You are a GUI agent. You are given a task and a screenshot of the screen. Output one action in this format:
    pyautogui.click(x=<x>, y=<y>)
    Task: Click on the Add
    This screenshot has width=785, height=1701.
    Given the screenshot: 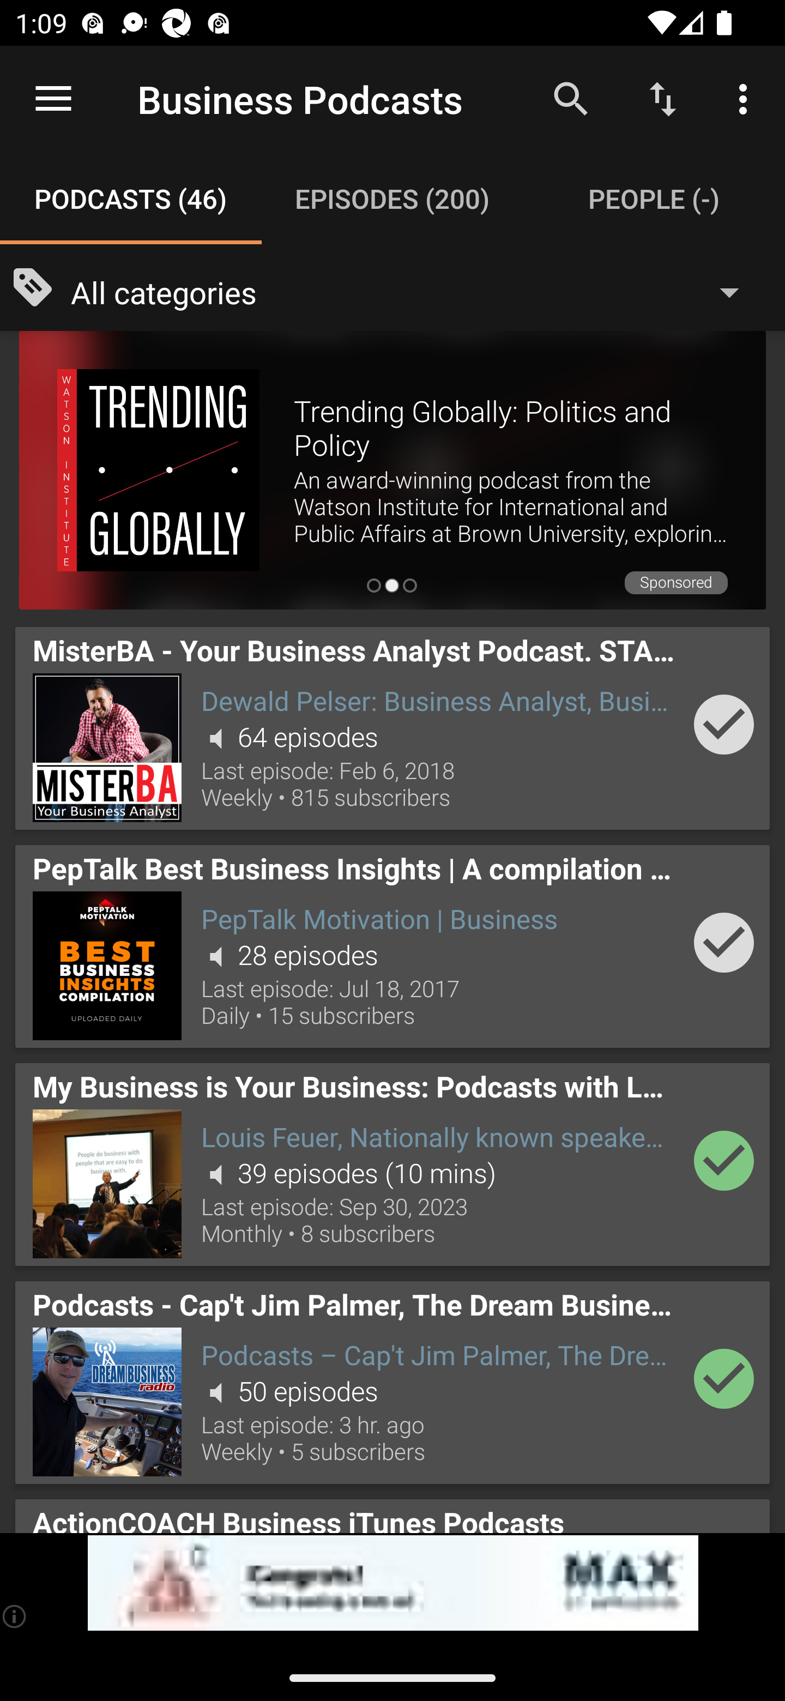 What is the action you would take?
    pyautogui.click(x=724, y=1160)
    